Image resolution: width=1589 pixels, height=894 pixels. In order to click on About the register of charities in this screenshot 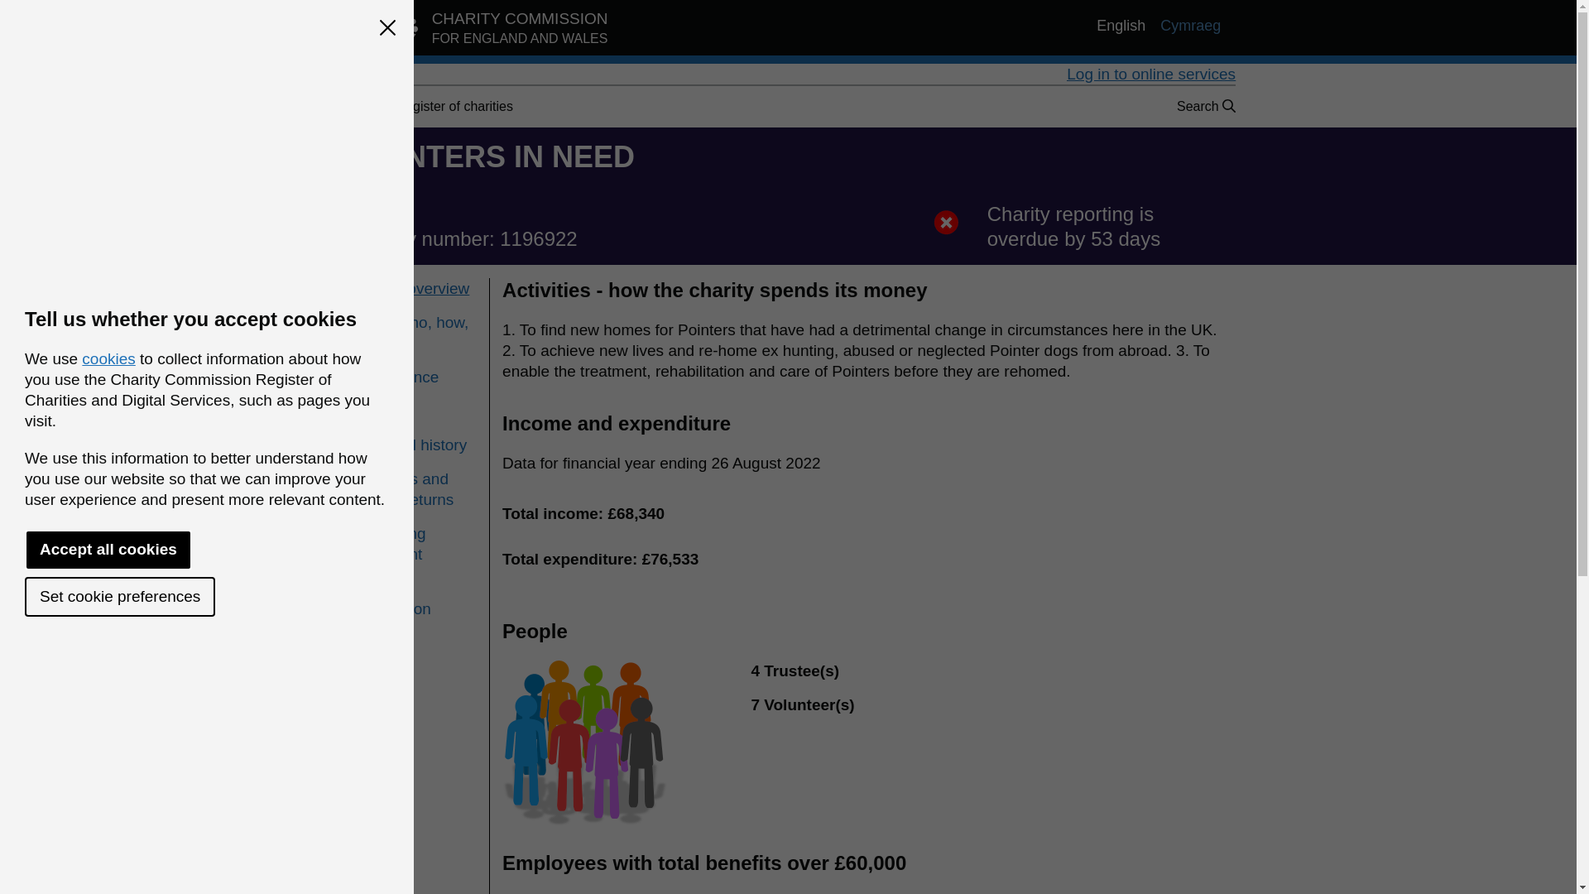, I will do `click(427, 106)`.